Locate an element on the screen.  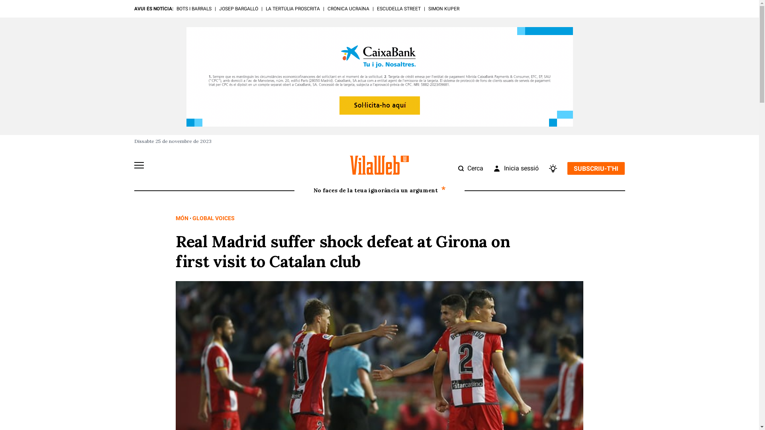
BOTS I BARRALS is located at coordinates (194, 9).